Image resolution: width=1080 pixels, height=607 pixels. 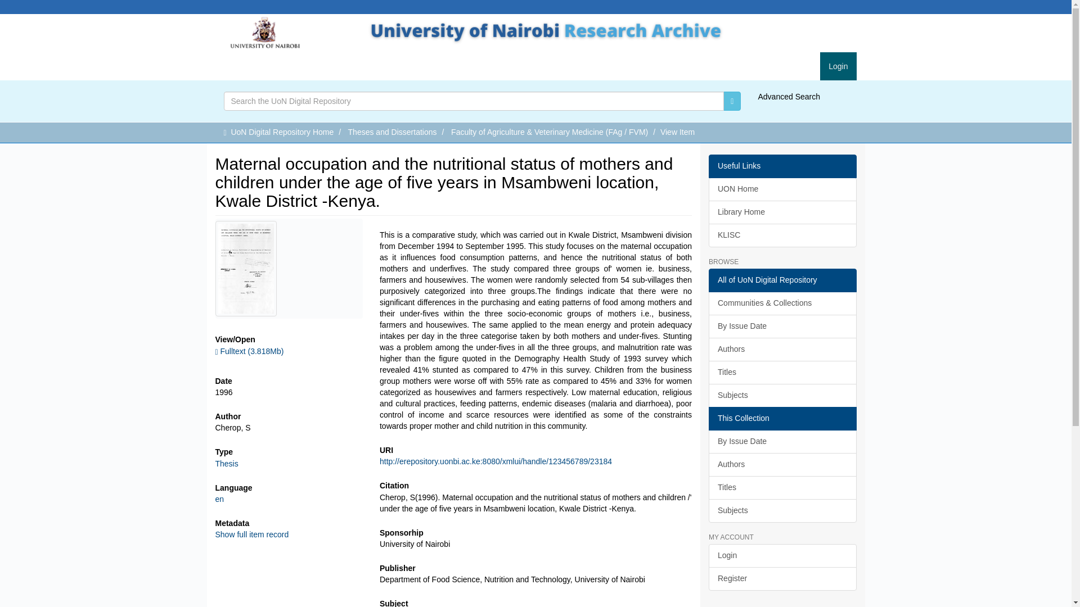 What do you see at coordinates (782, 349) in the screenshot?
I see `Authors` at bounding box center [782, 349].